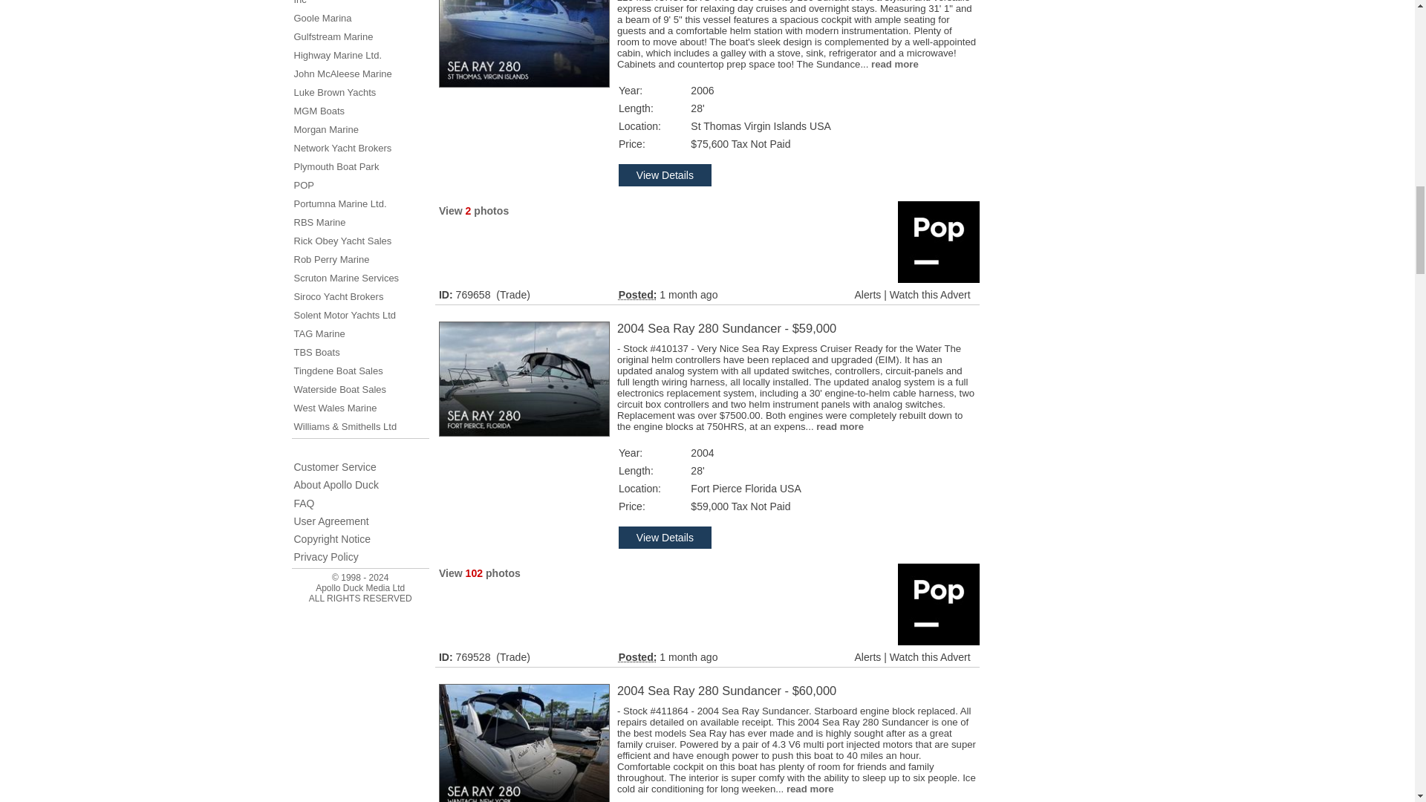  Describe the element at coordinates (322, 18) in the screenshot. I see `Goole Marina, UK` at that location.